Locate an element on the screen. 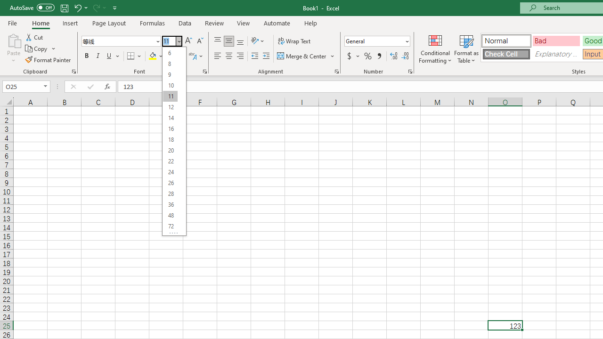  Align Left is located at coordinates (218, 56).